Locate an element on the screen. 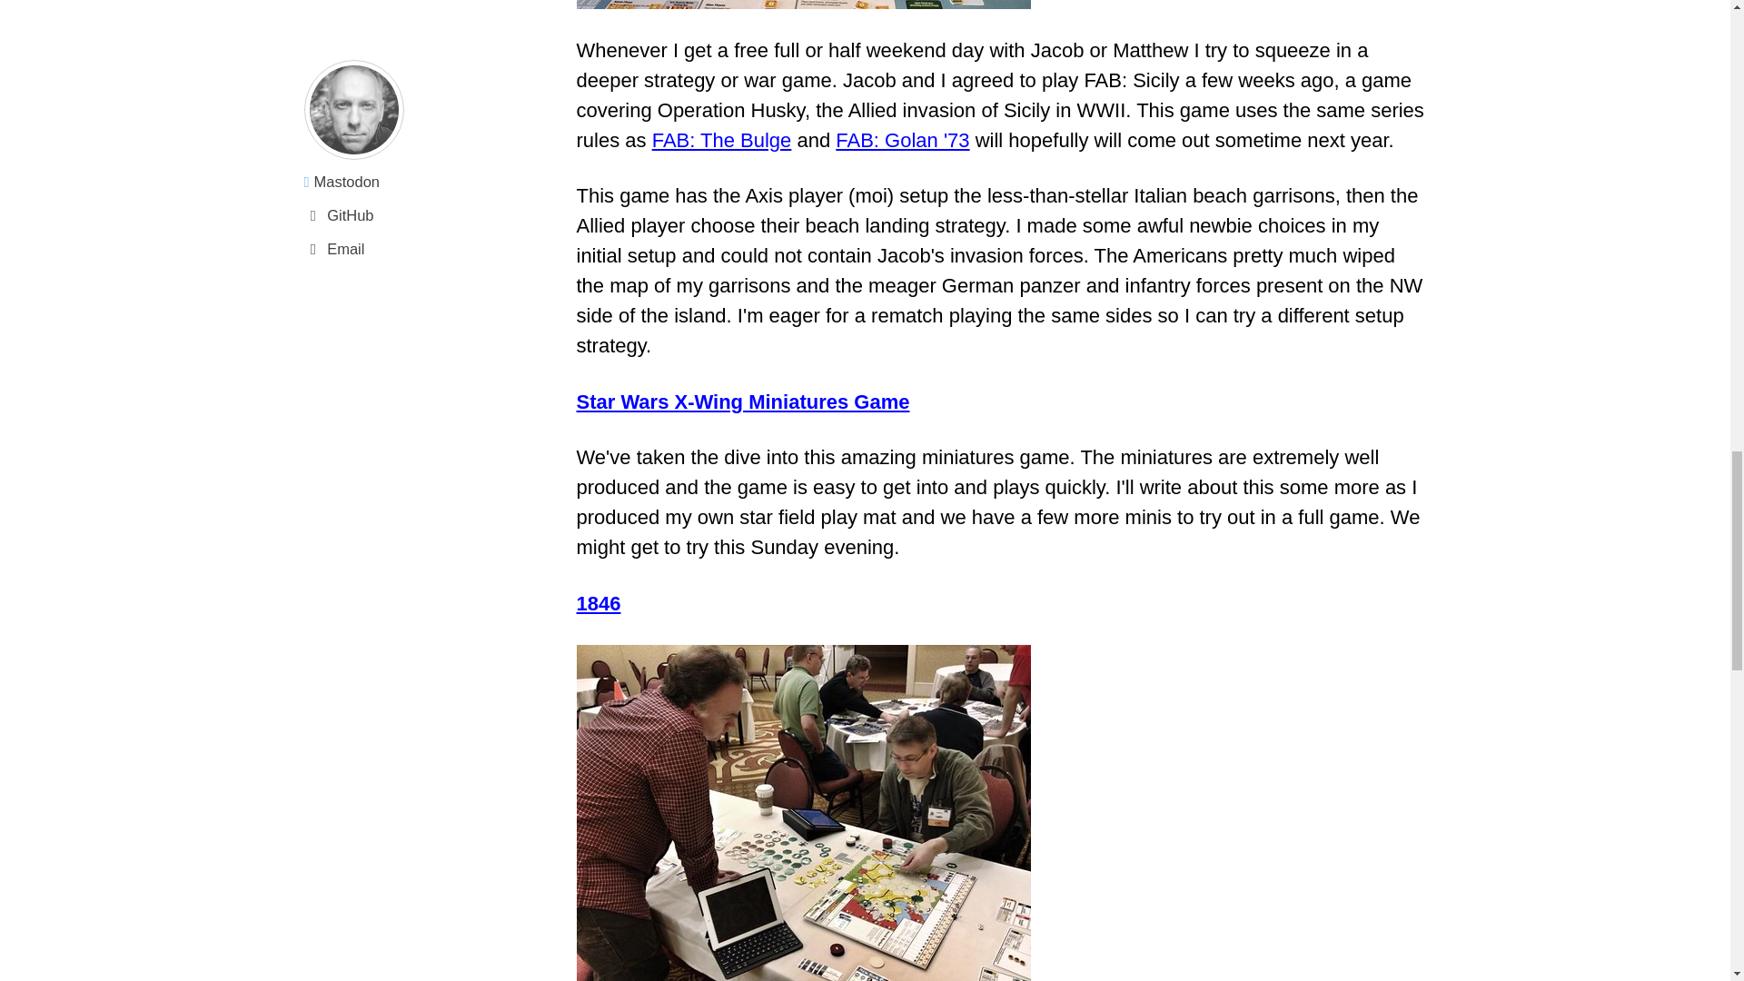 The width and height of the screenshot is (1744, 981). FAB: The Bulge is located at coordinates (721, 140).